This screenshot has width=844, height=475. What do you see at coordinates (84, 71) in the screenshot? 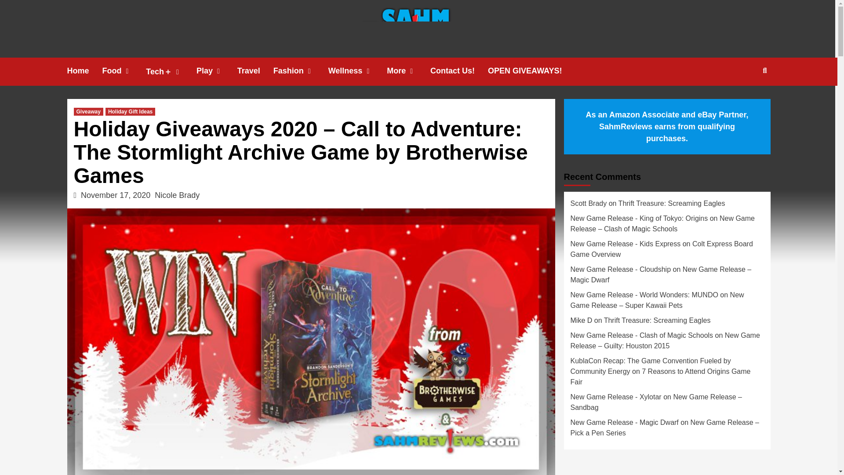
I see `Home` at bounding box center [84, 71].